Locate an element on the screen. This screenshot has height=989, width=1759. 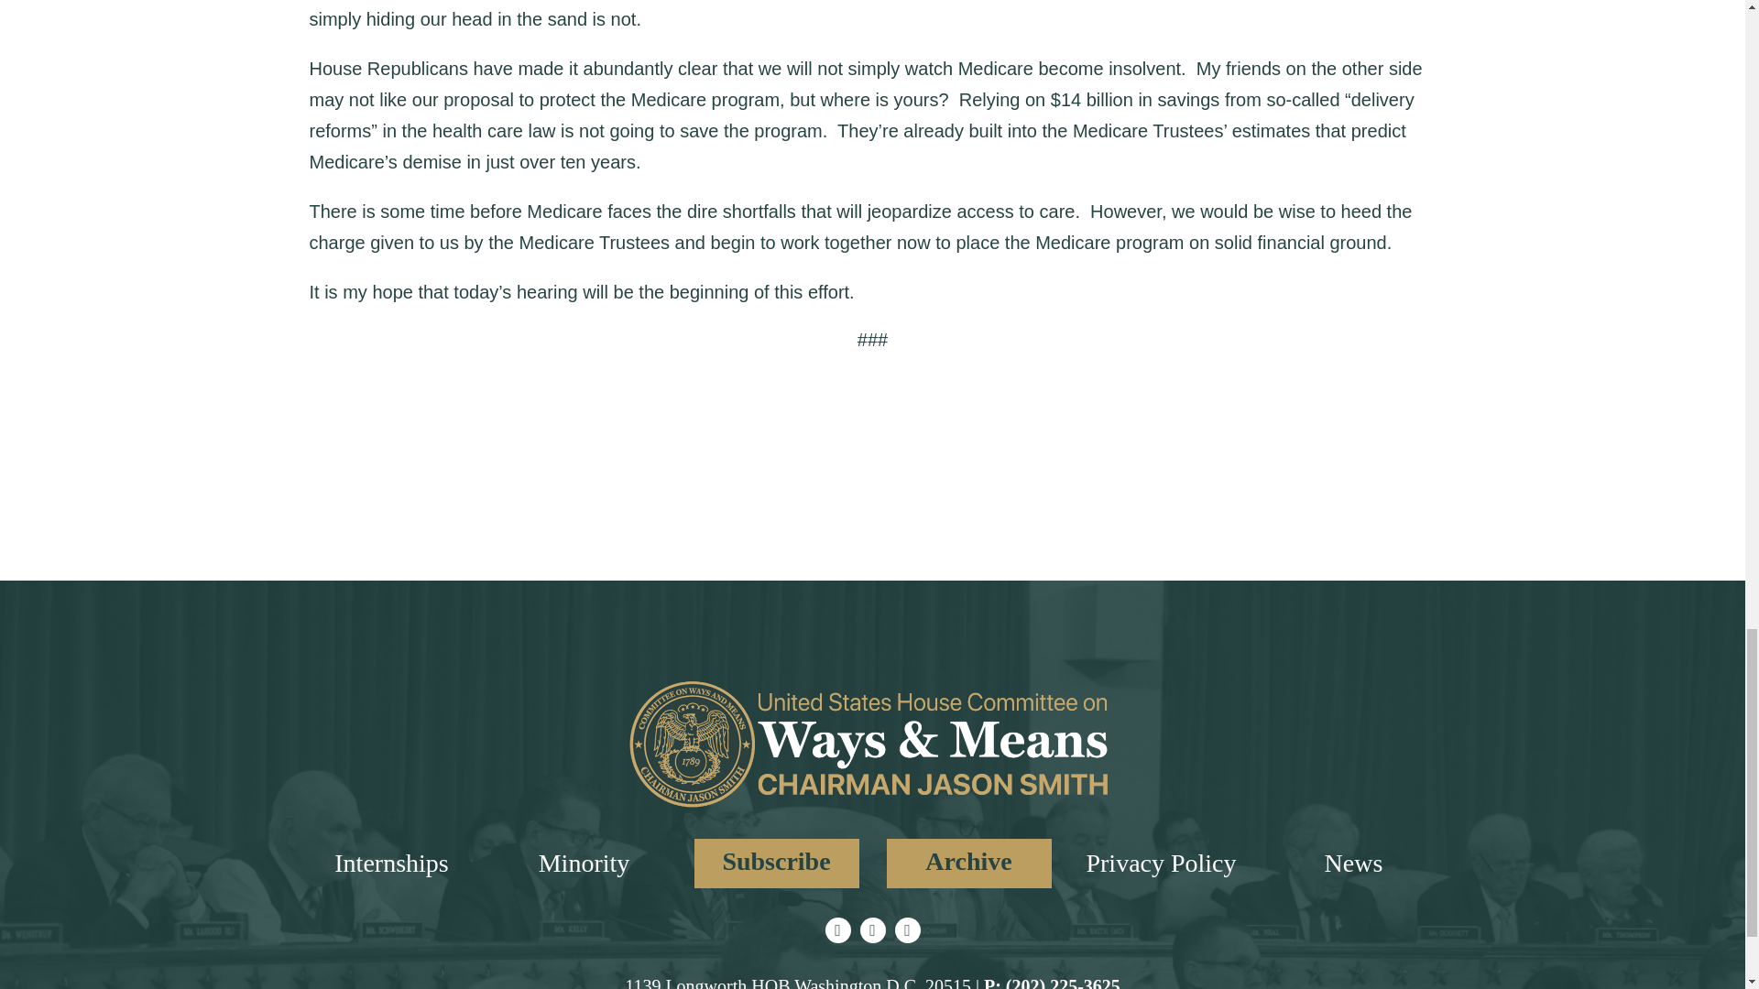
Privacy Policy is located at coordinates (1160, 864).